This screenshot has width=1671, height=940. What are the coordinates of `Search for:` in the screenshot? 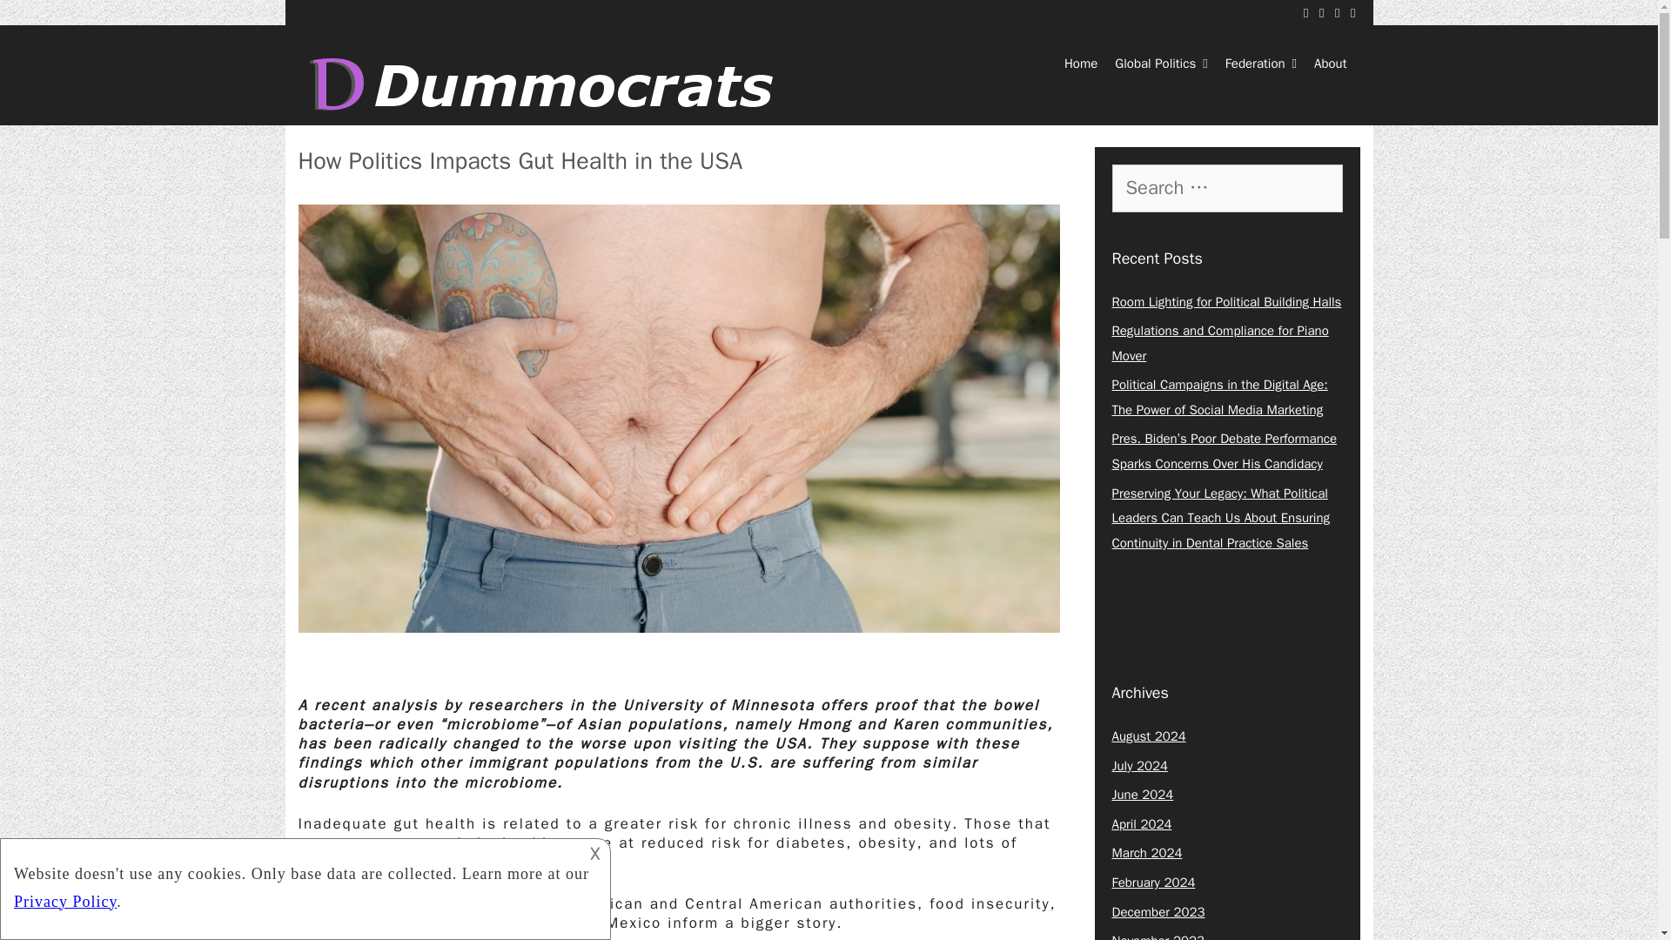 It's located at (1227, 187).